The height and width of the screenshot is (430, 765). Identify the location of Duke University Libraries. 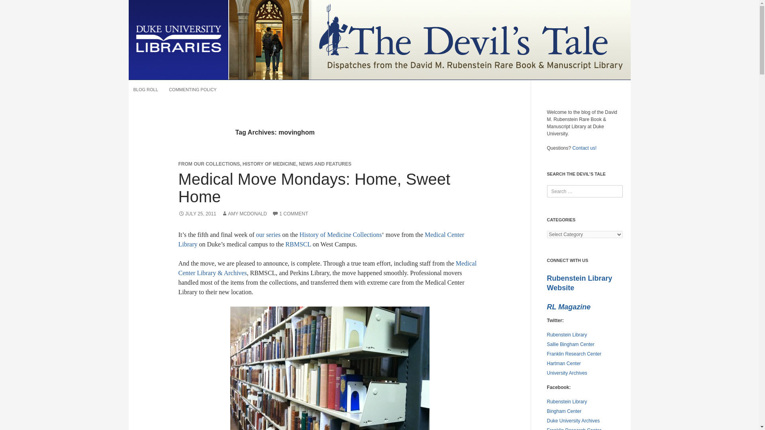
(178, 39).